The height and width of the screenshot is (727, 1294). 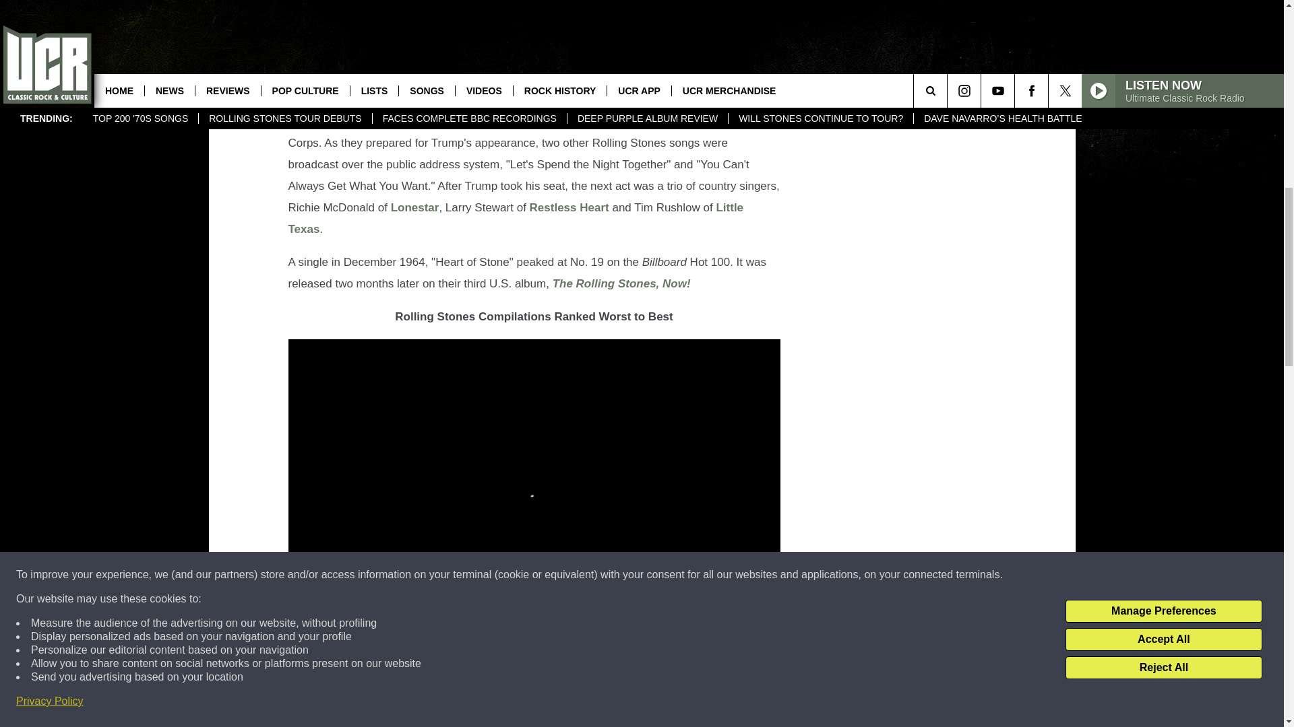 What do you see at coordinates (449, 45) in the screenshot?
I see `said` at bounding box center [449, 45].